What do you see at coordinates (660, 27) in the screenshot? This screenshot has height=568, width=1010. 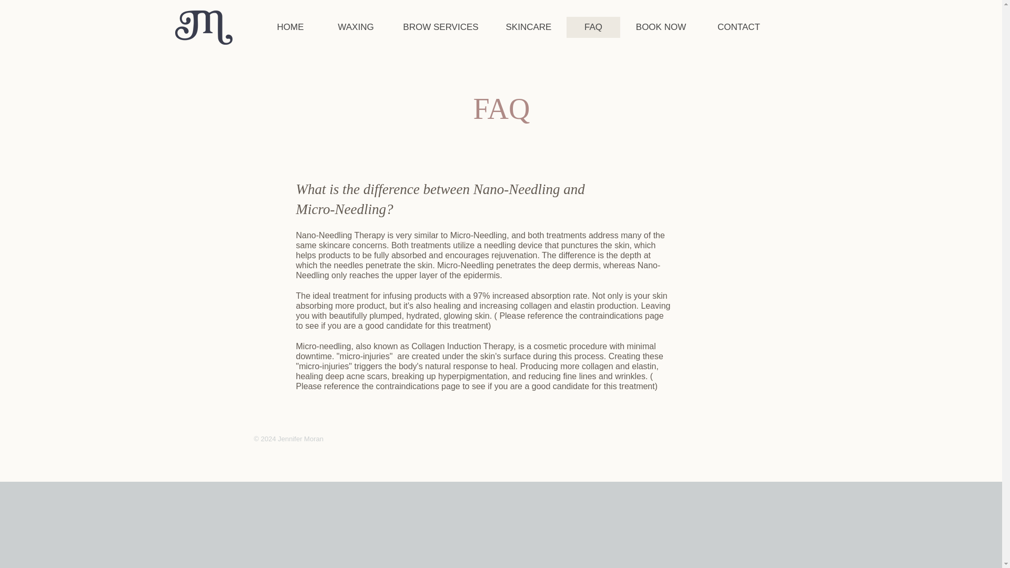 I see `BOOK NOW` at bounding box center [660, 27].